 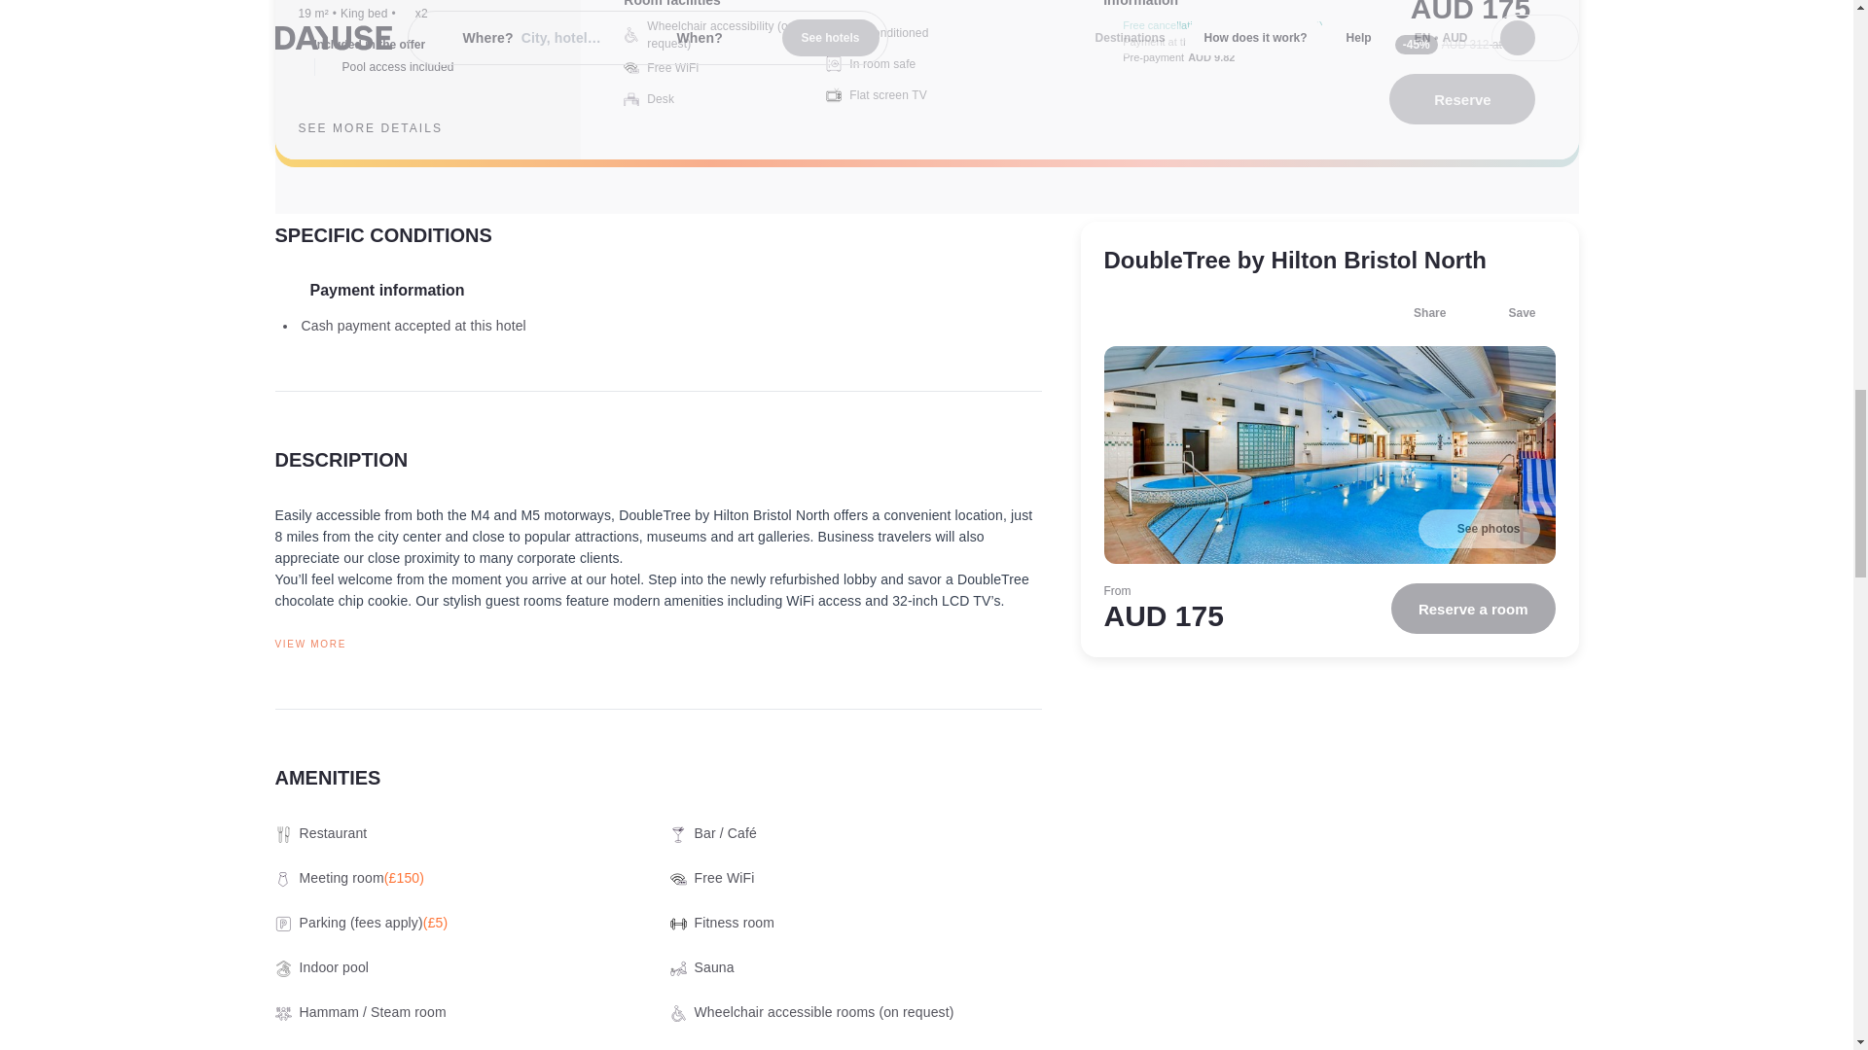 I want to click on VIEW MORE, so click(x=658, y=644).